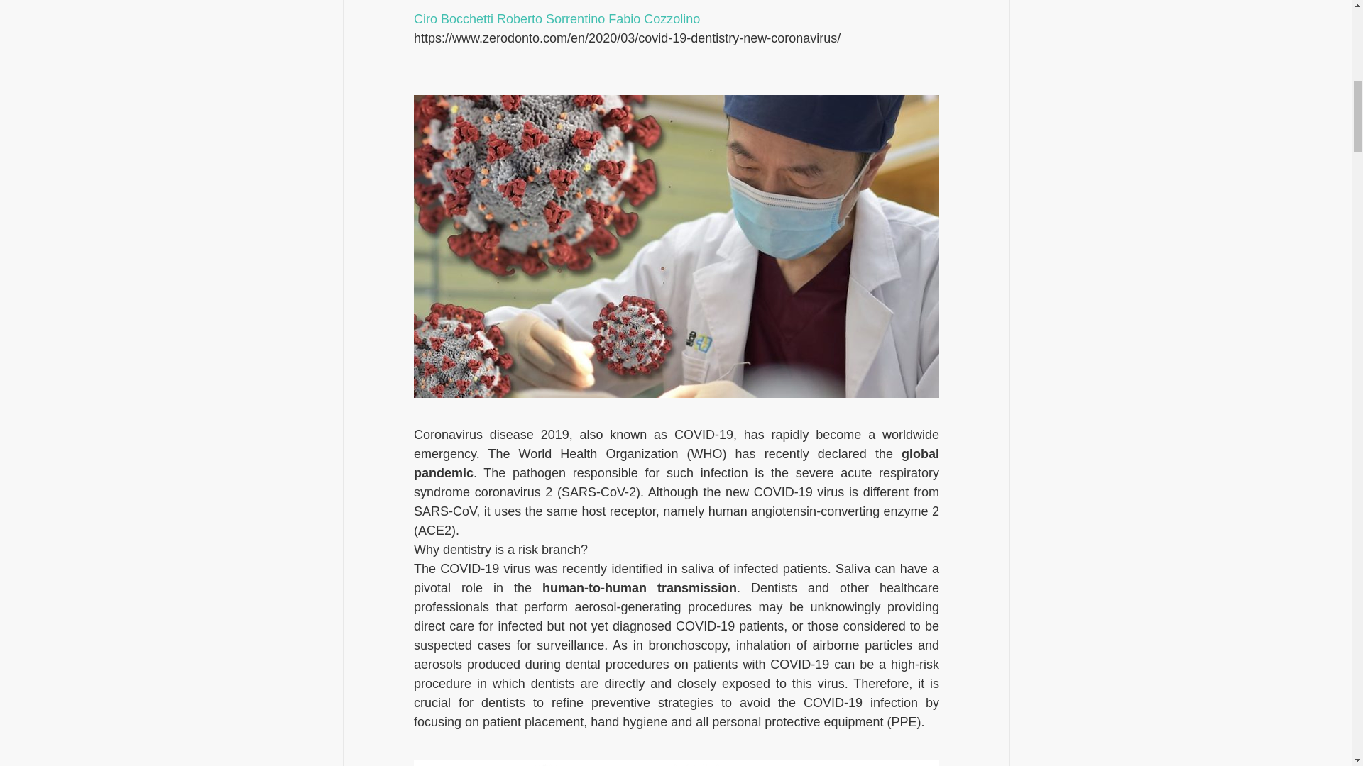 Image resolution: width=1363 pixels, height=766 pixels. What do you see at coordinates (551, 18) in the screenshot?
I see `Roberto Sorrentino` at bounding box center [551, 18].